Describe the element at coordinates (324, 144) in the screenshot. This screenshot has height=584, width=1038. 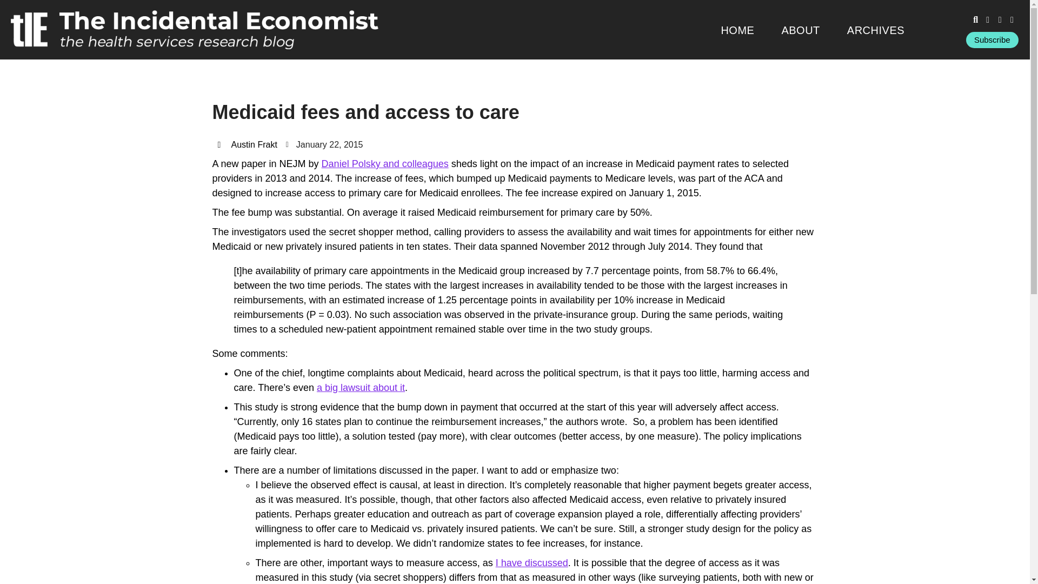
I see `January 22, 2015` at that location.